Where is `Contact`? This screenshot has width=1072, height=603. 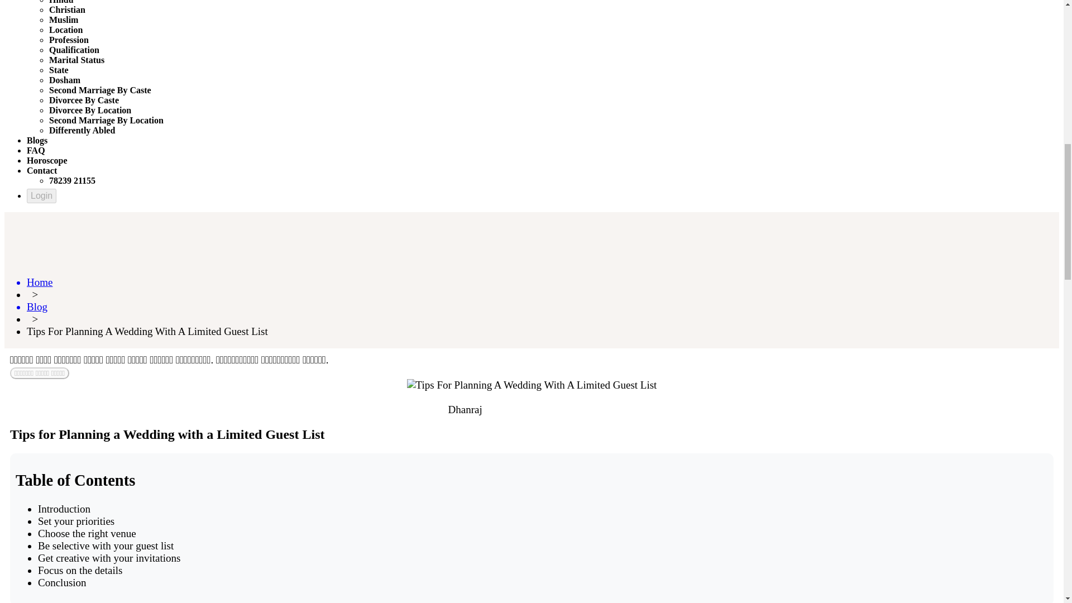
Contact is located at coordinates (41, 171).